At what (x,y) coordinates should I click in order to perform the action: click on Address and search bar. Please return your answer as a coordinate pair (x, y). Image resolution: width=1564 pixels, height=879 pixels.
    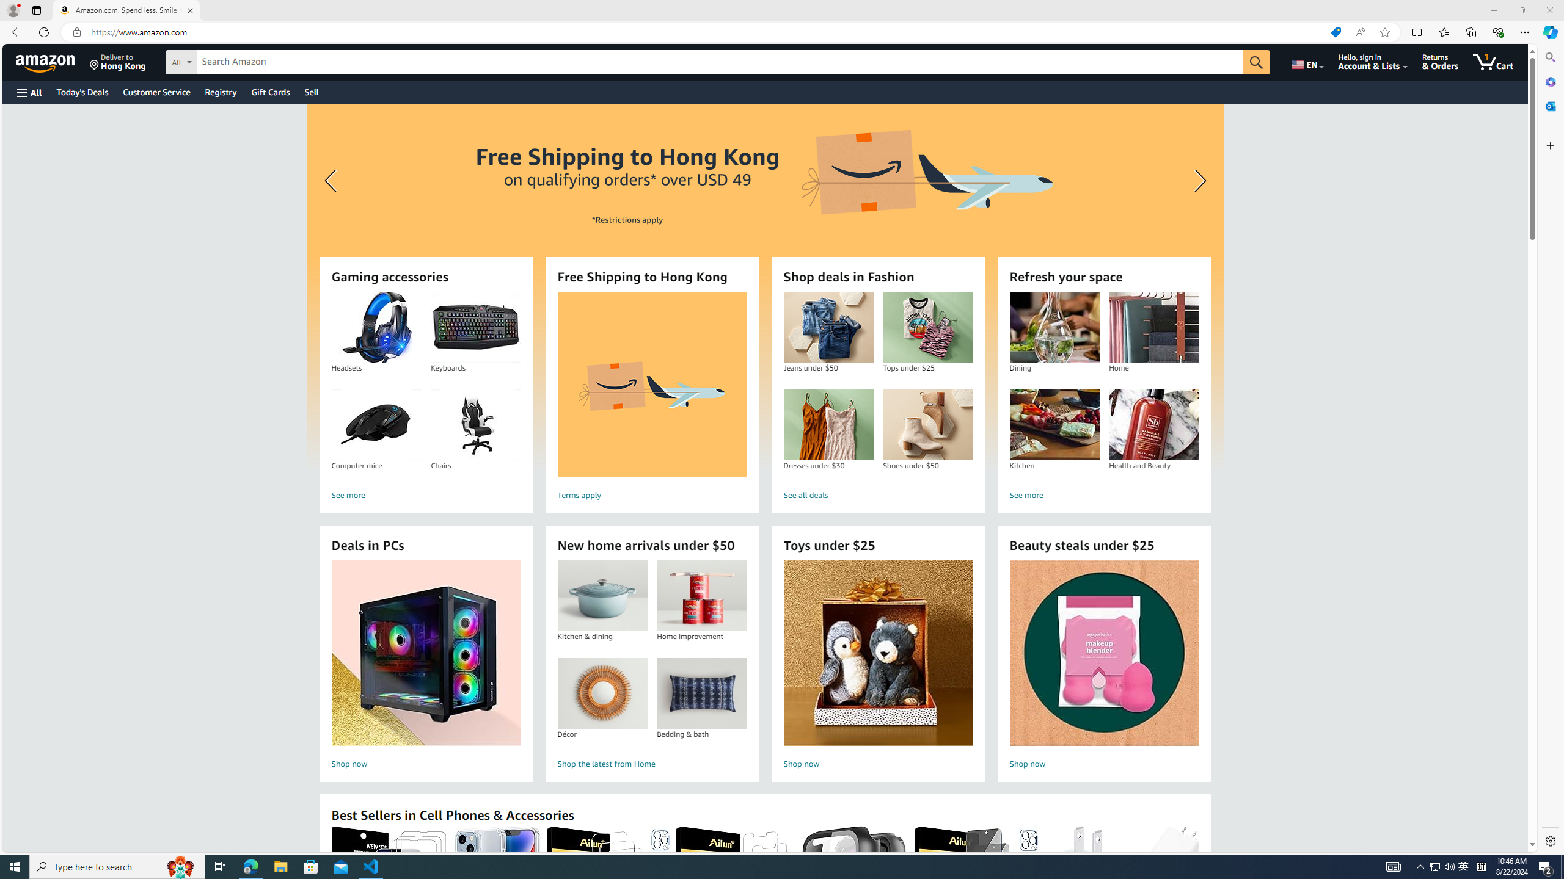
    Looking at the image, I should click on (707, 32).